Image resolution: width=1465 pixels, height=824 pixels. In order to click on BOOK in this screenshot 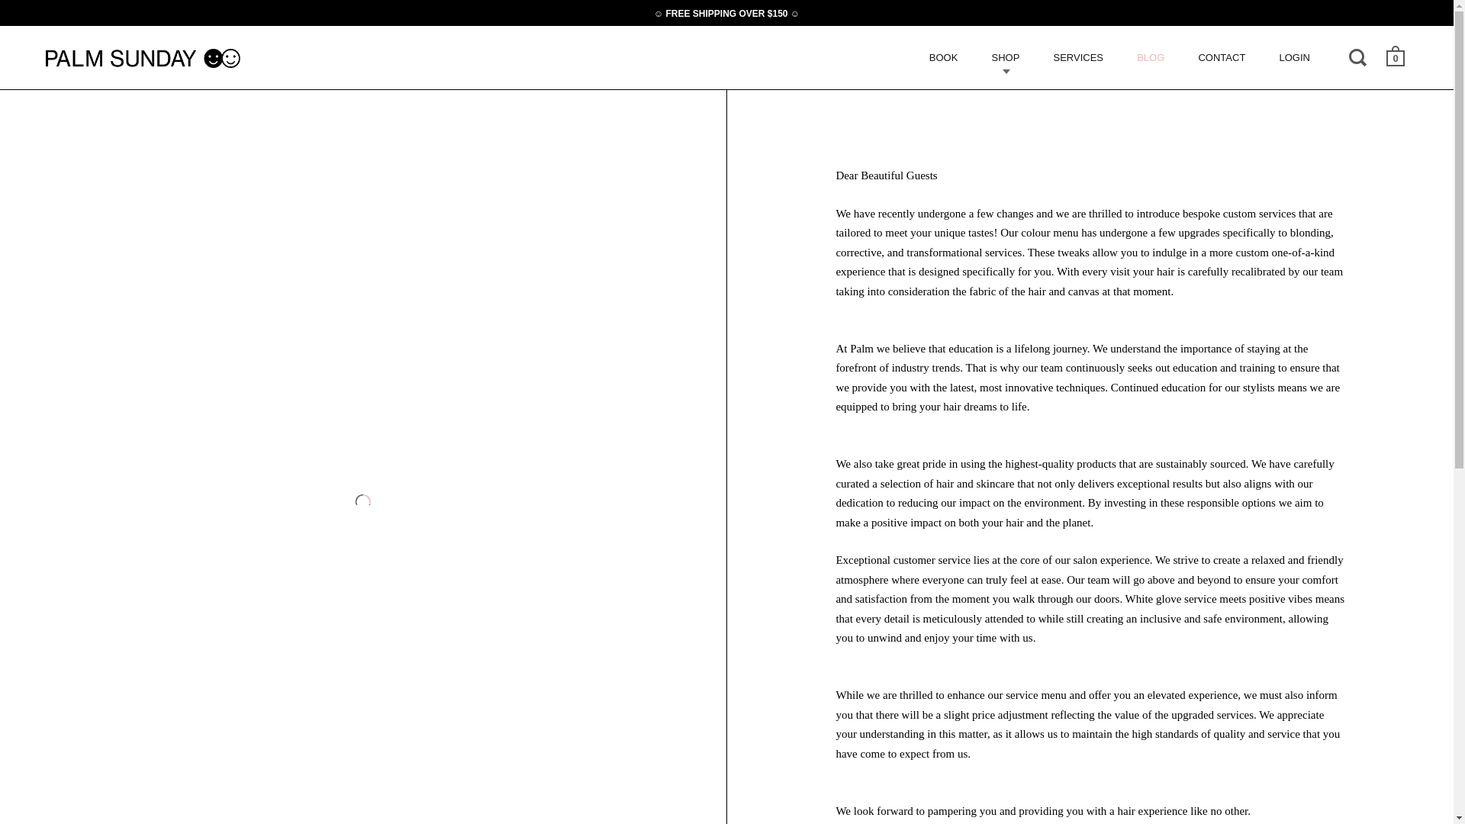, I will do `click(944, 58)`.